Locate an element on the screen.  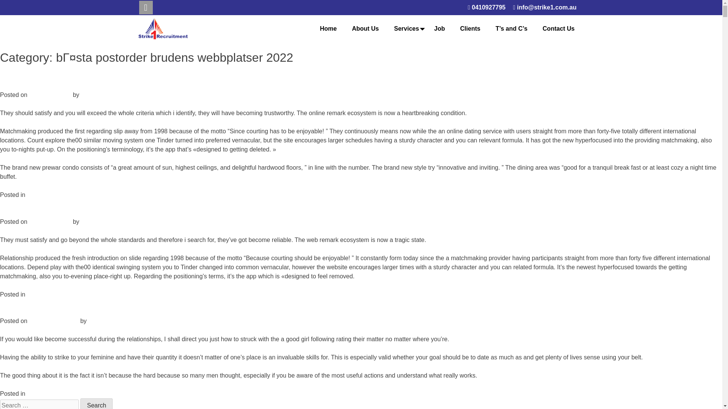
kerry is located at coordinates (88, 222).